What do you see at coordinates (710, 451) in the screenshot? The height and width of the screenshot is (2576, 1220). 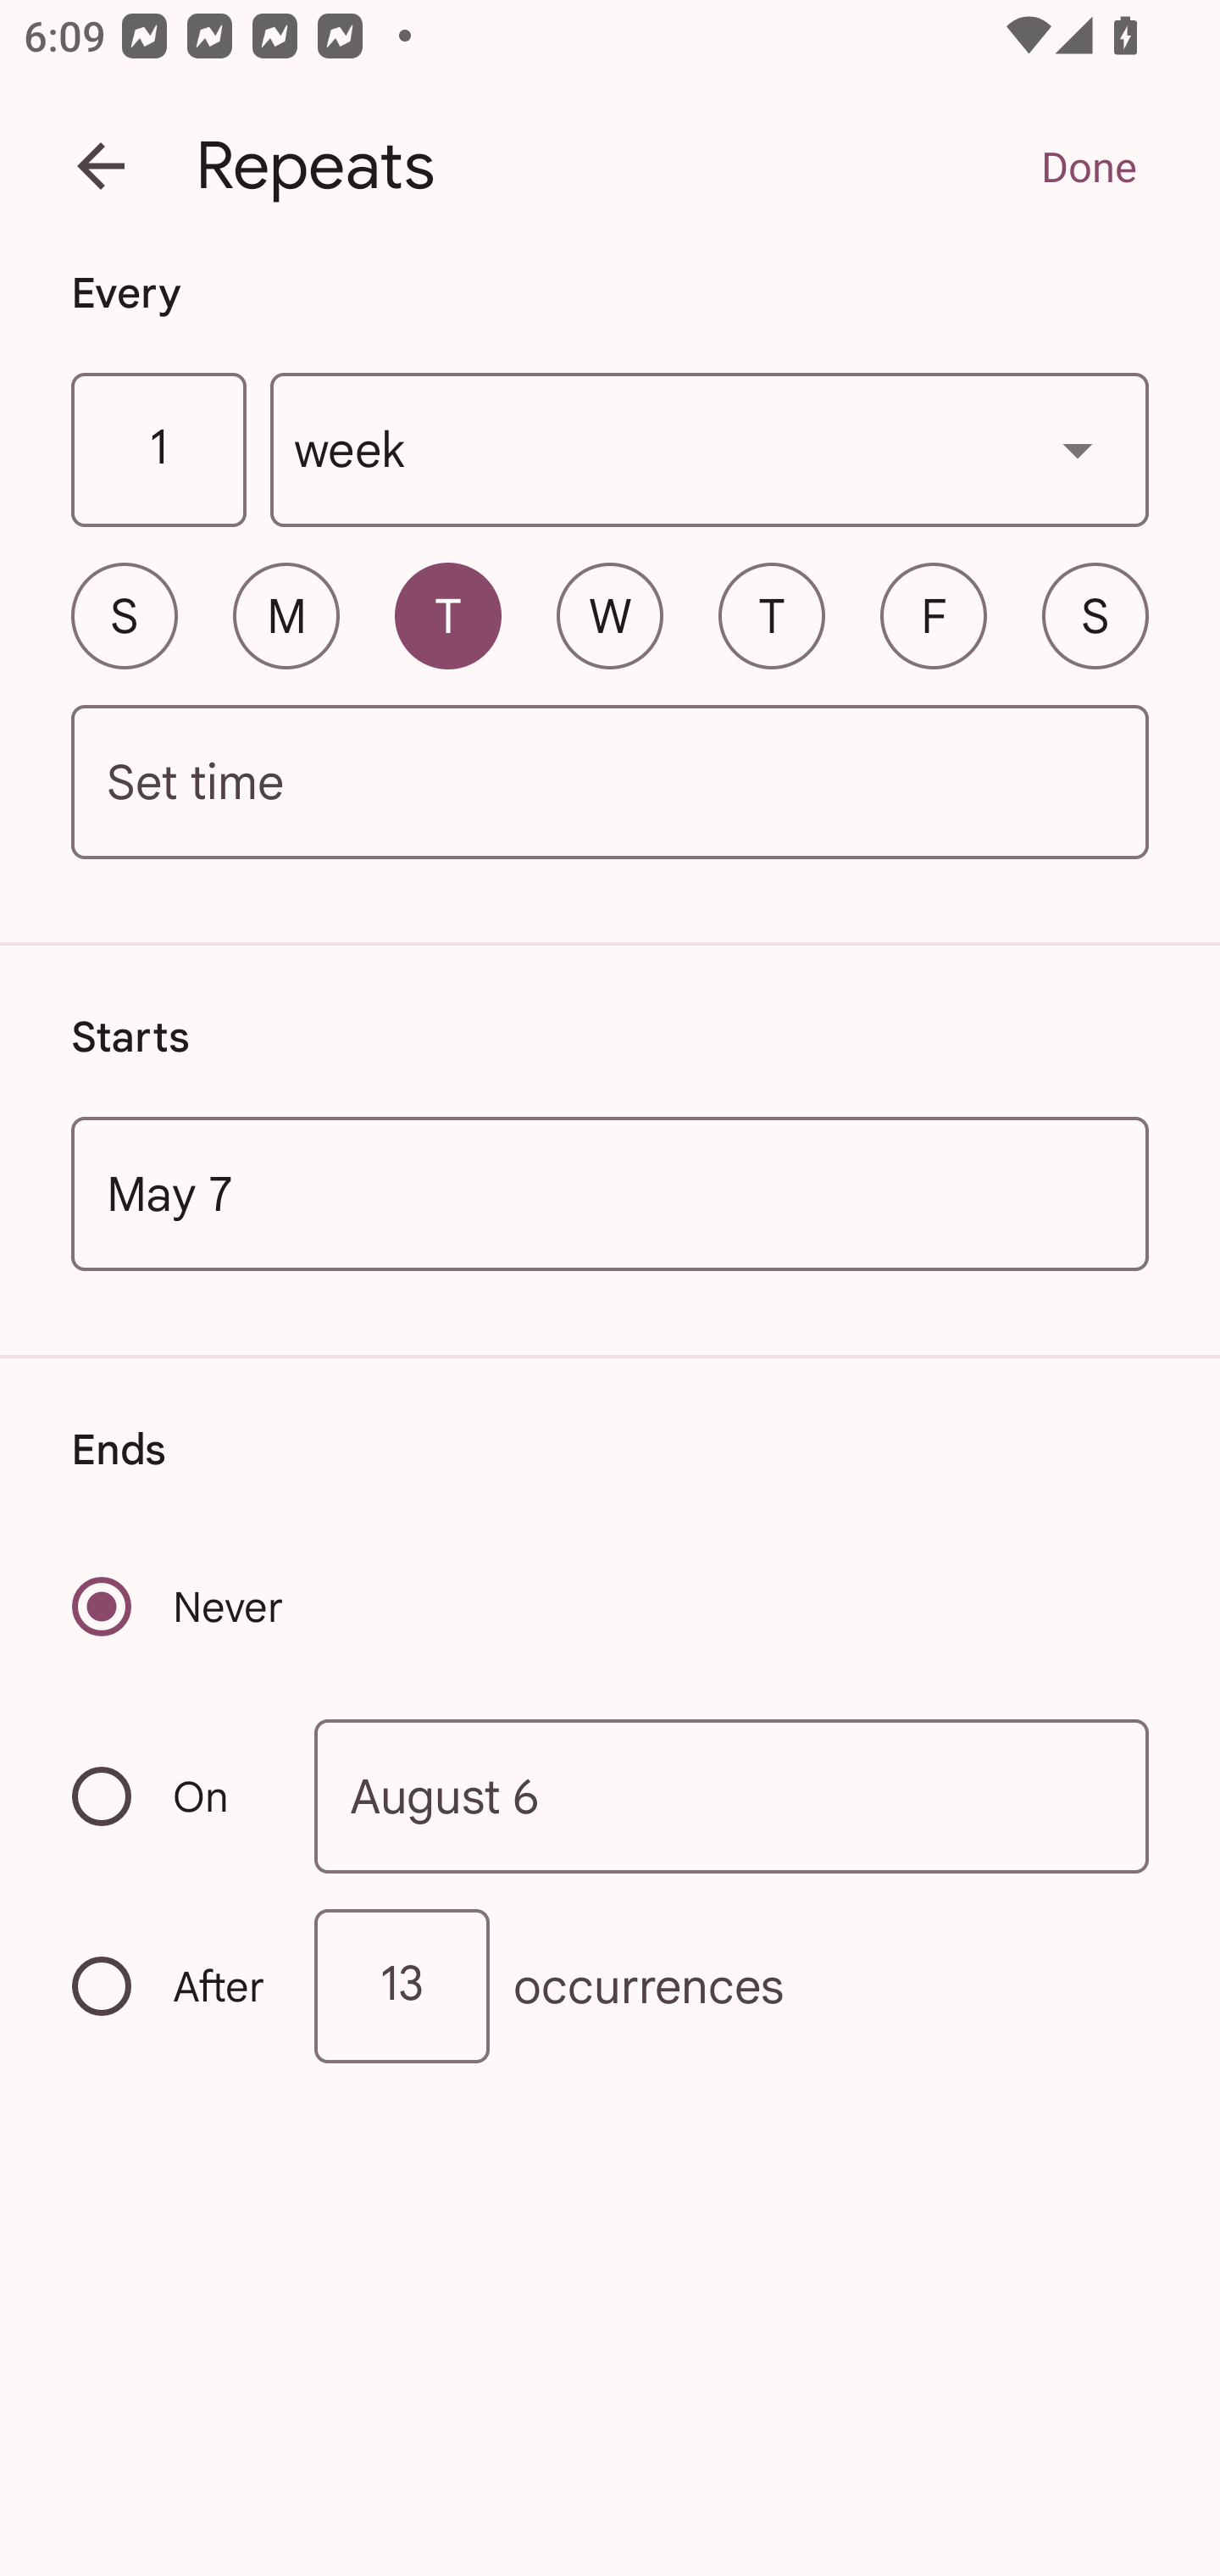 I see `week` at bounding box center [710, 451].